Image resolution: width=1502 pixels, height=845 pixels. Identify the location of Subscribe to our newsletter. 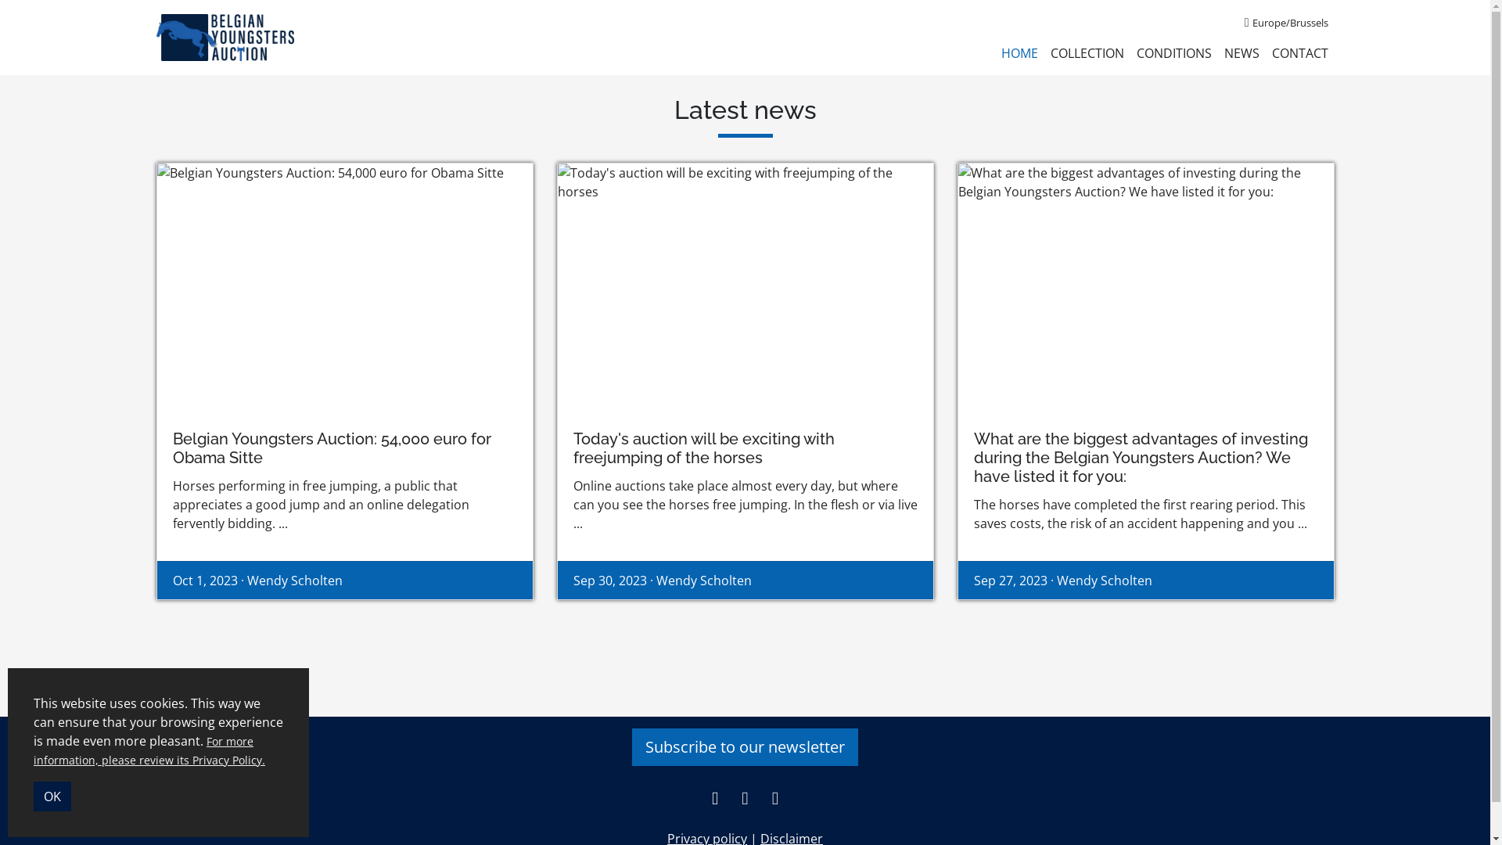
(745, 747).